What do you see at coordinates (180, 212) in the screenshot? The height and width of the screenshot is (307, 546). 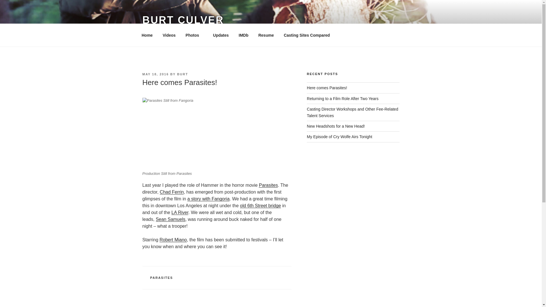 I see `LA River` at bounding box center [180, 212].